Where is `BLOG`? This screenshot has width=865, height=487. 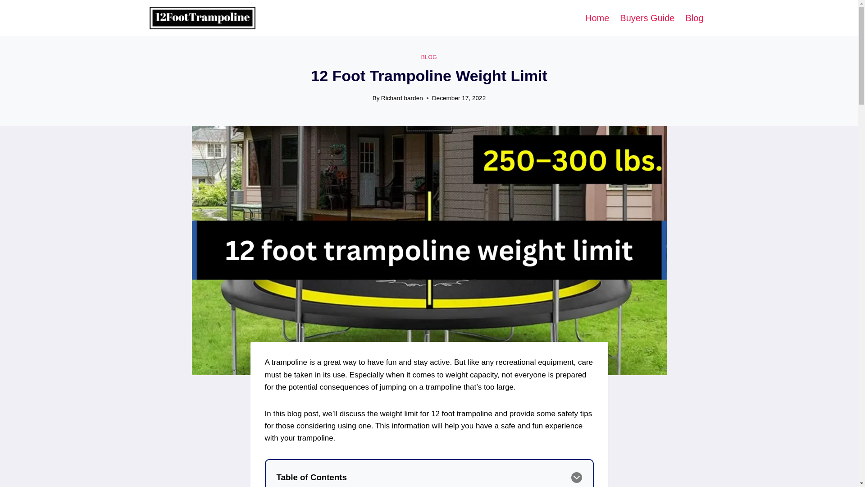 BLOG is located at coordinates (429, 57).